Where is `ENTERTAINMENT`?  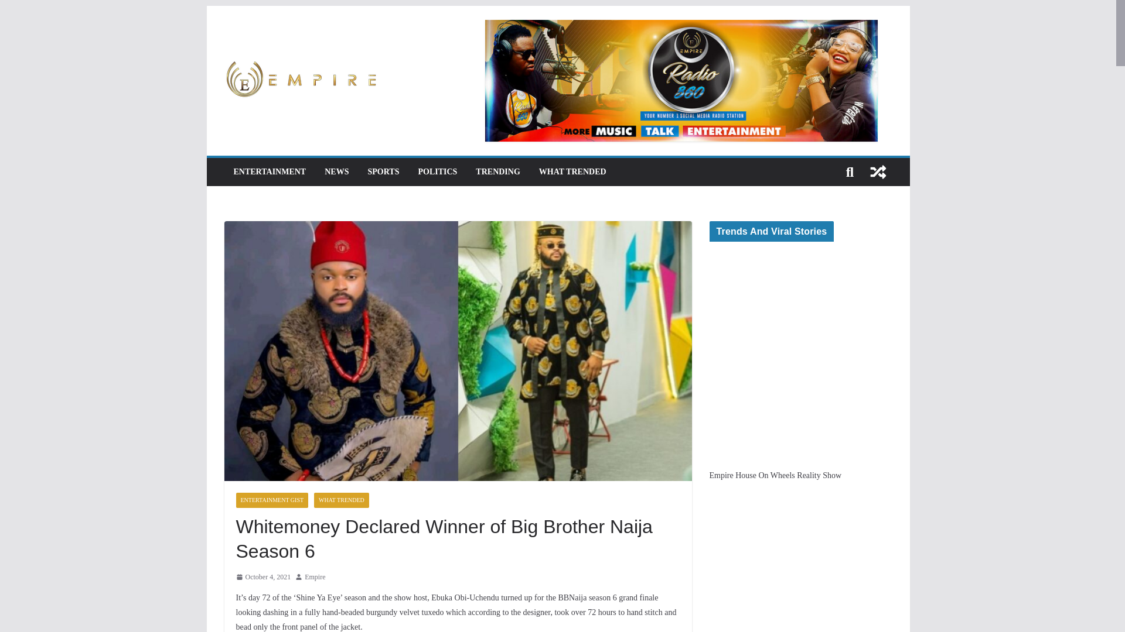
ENTERTAINMENT is located at coordinates (270, 171).